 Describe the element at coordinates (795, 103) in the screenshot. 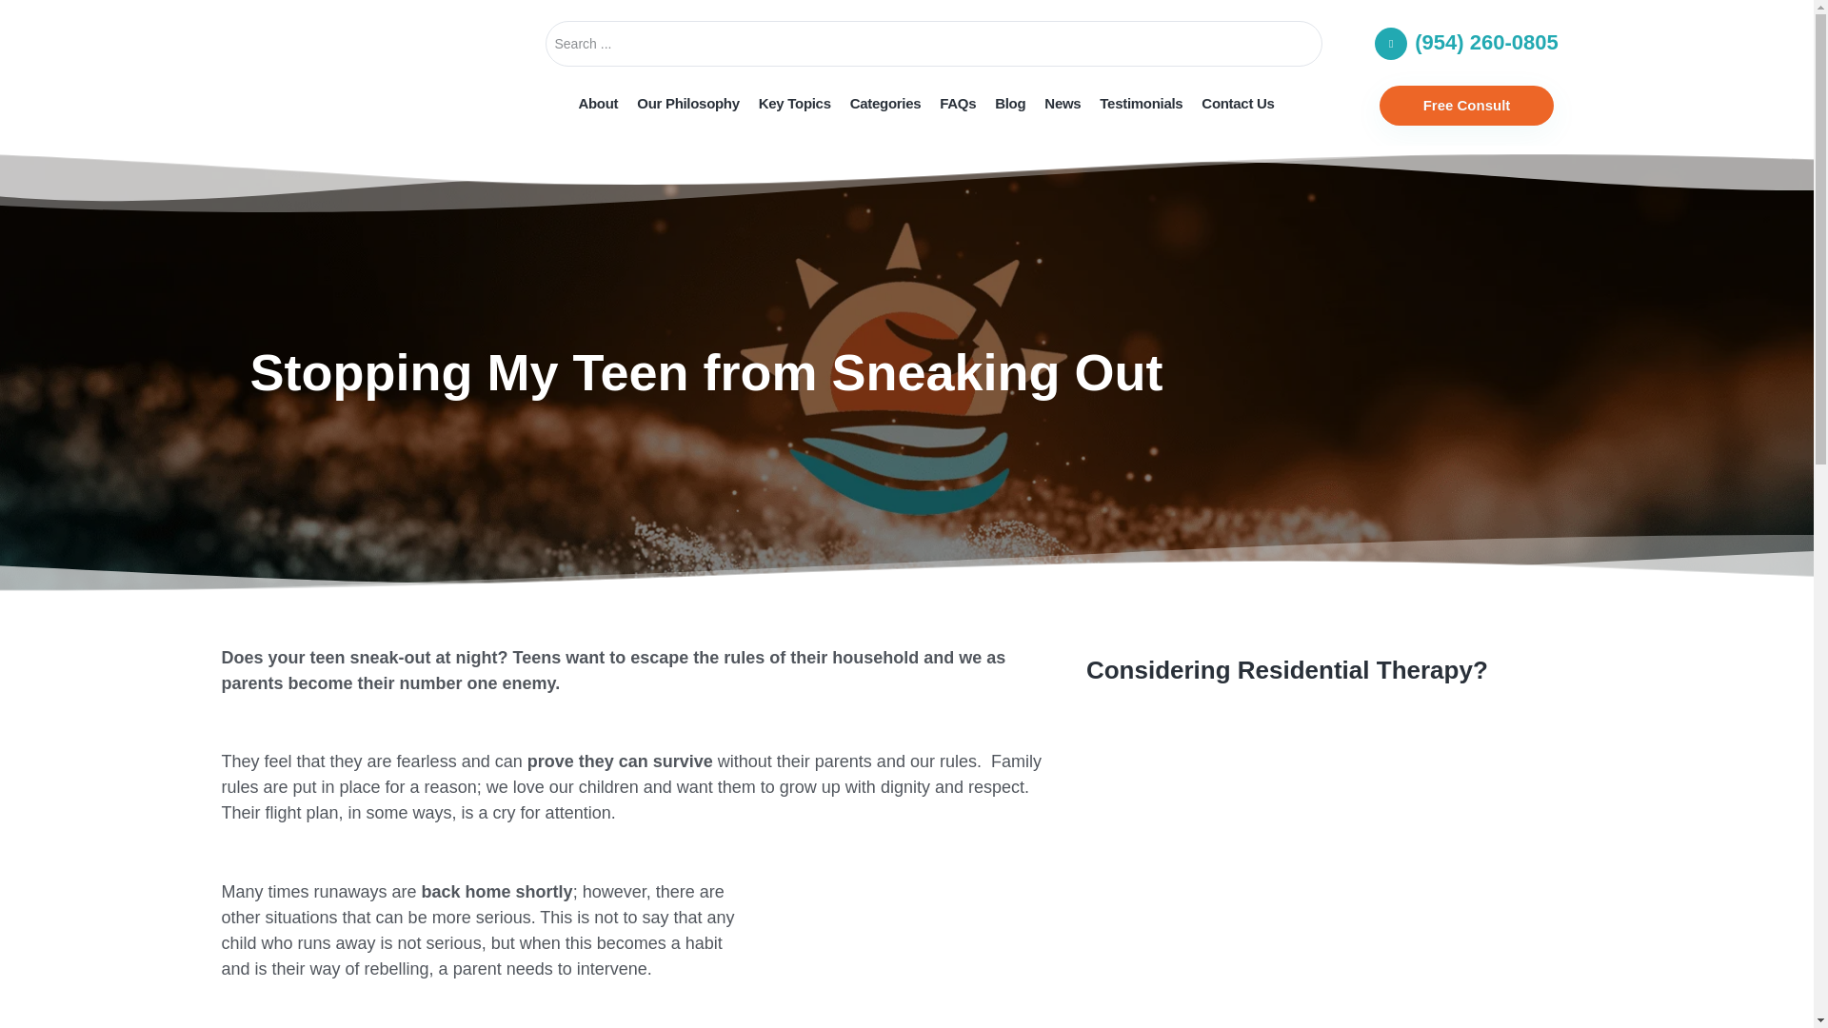

I see `Key Topics` at that location.